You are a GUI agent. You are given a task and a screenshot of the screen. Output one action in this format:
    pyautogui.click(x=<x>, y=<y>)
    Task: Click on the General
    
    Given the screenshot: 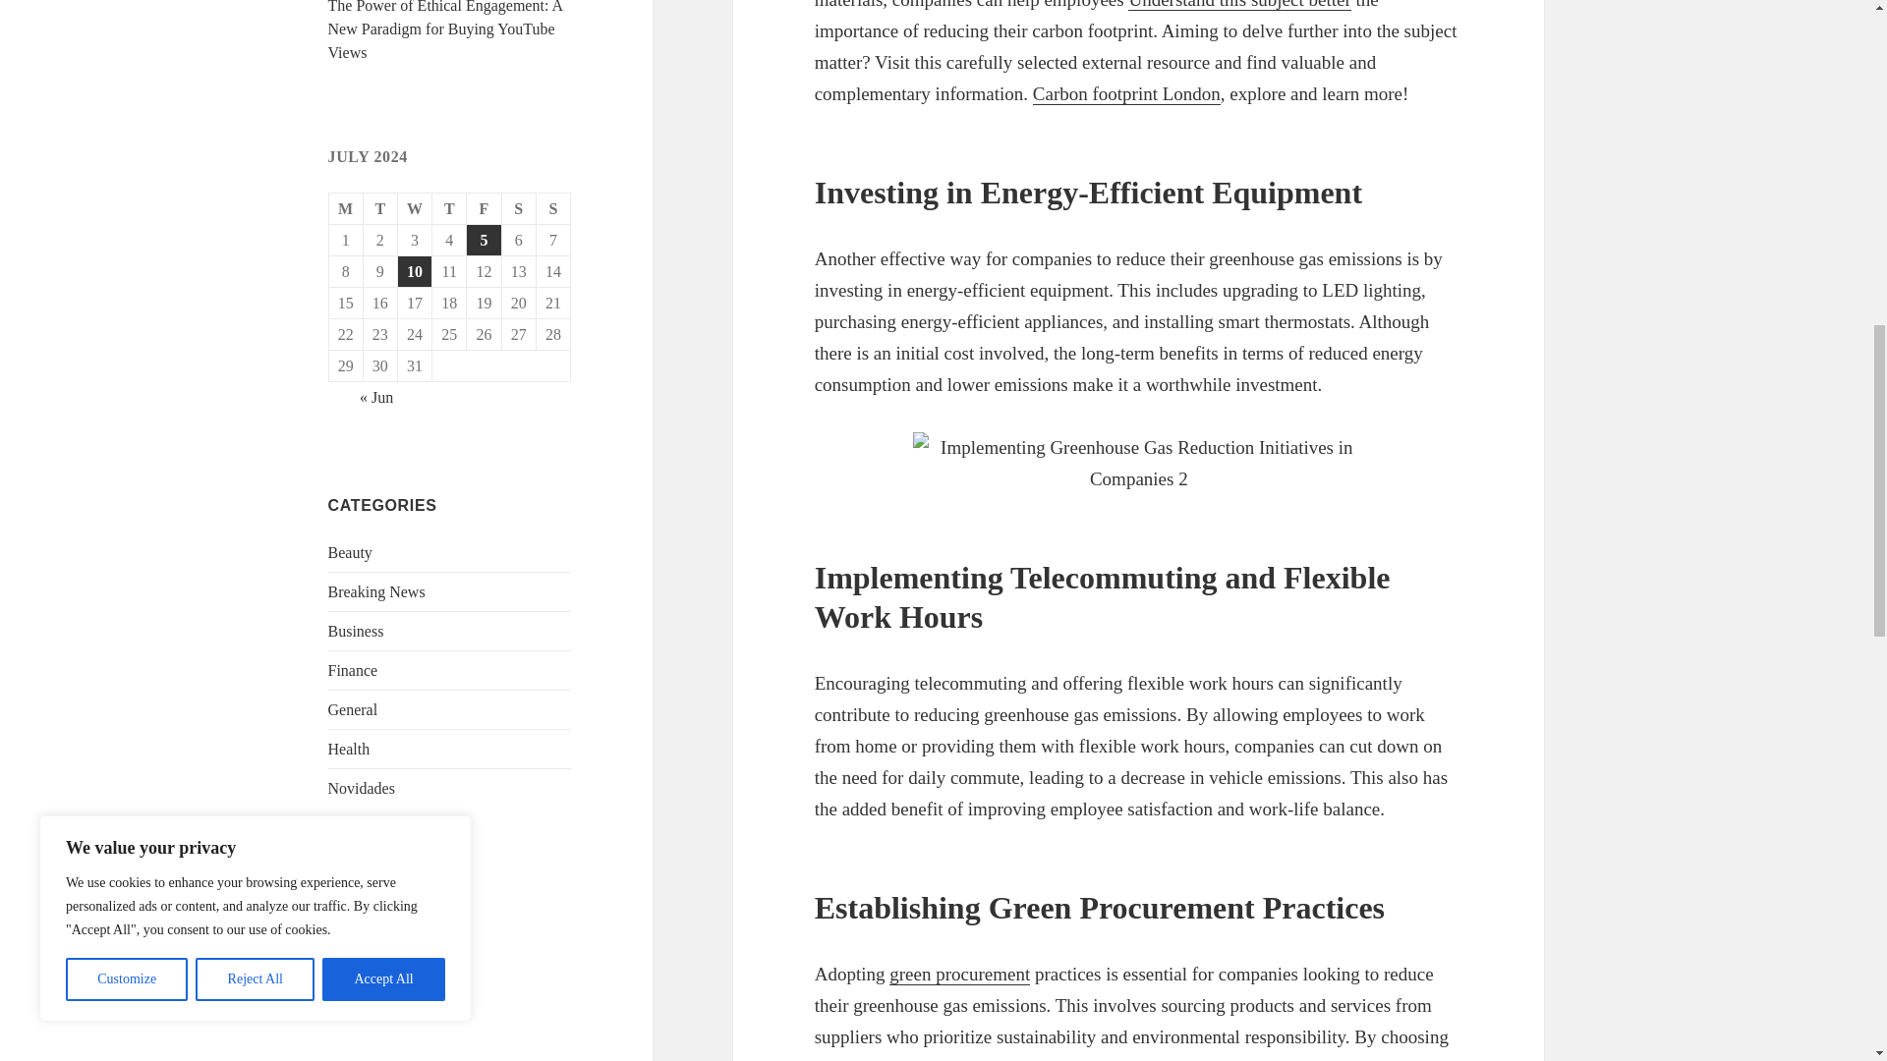 What is the action you would take?
    pyautogui.click(x=354, y=709)
    